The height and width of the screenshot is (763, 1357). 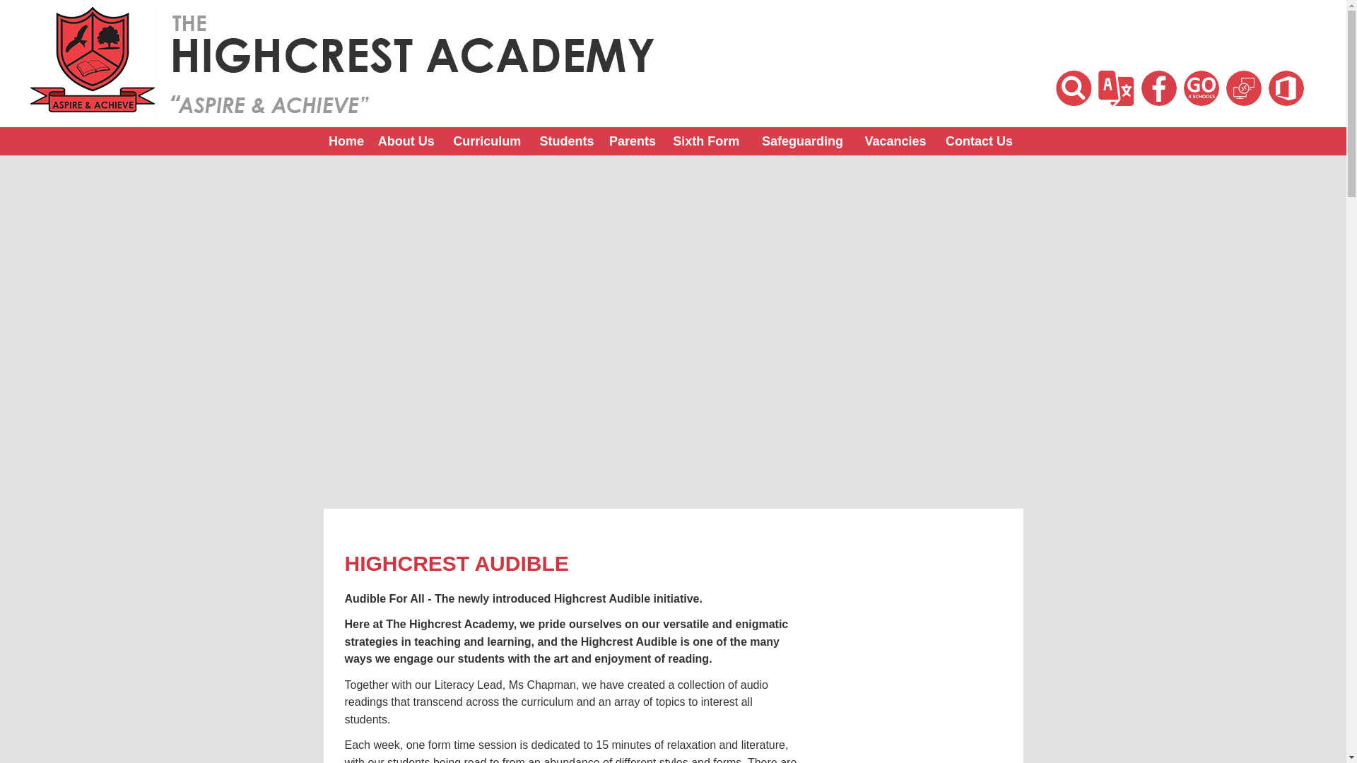 What do you see at coordinates (1074, 88) in the screenshot?
I see `Search site` at bounding box center [1074, 88].